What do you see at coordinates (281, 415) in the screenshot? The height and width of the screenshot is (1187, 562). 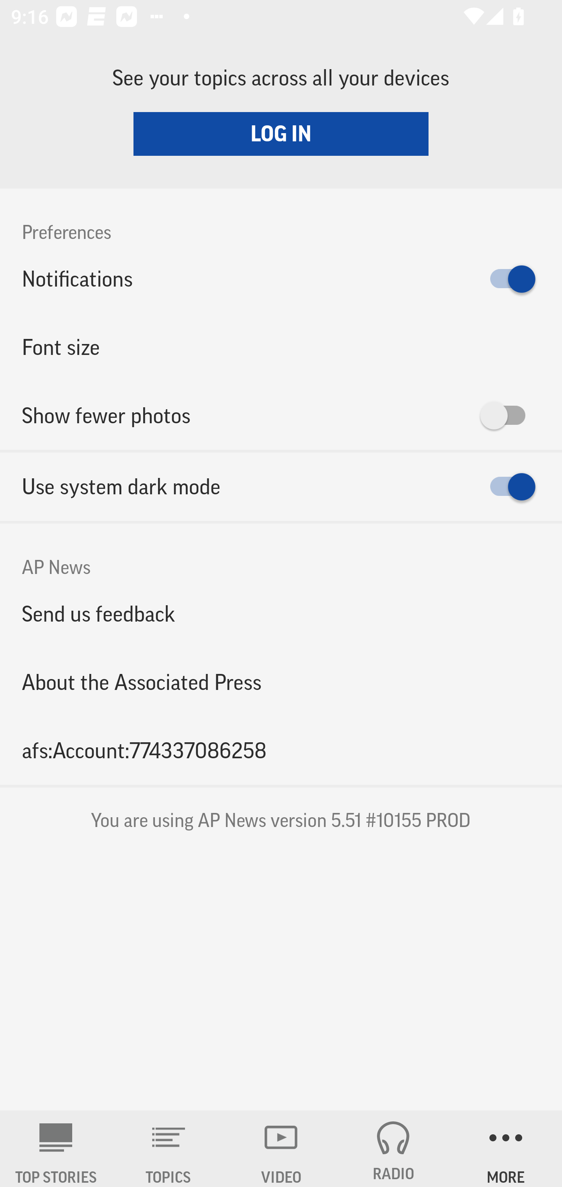 I see `Show fewer photos` at bounding box center [281, 415].